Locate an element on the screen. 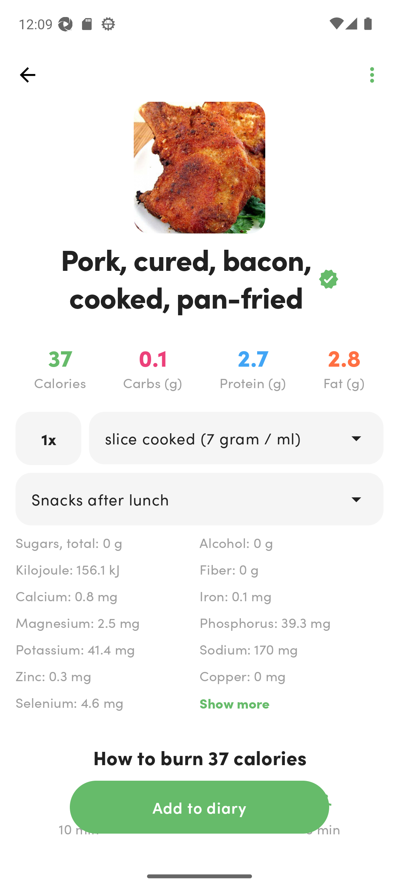  top_left_action is located at coordinates (372, 75).